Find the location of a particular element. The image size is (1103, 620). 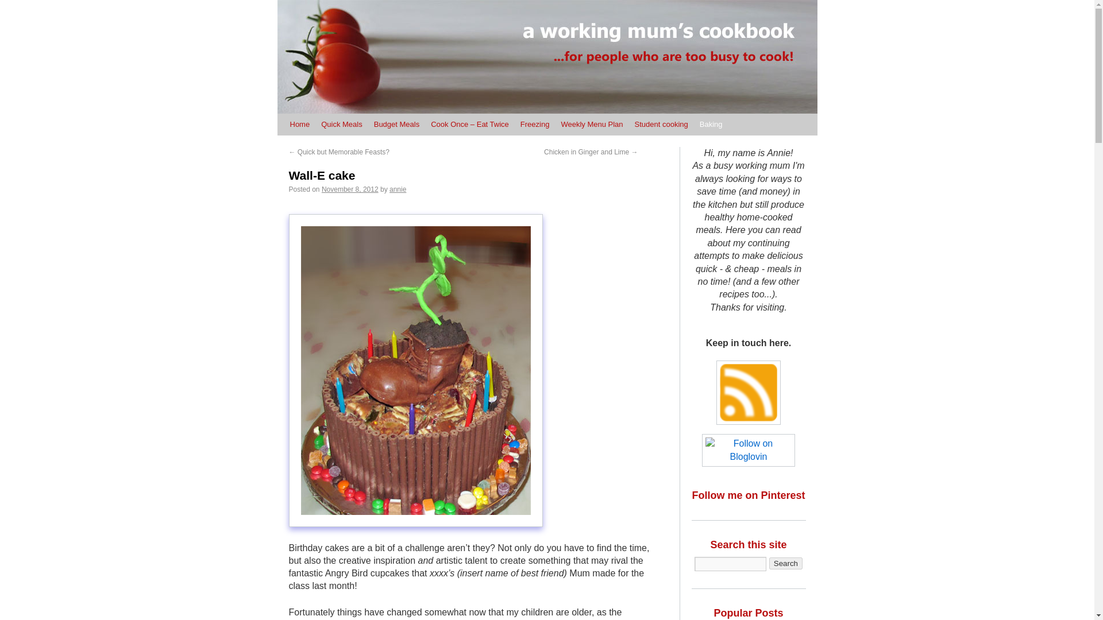

Weekly Menu Plan is located at coordinates (592, 124).